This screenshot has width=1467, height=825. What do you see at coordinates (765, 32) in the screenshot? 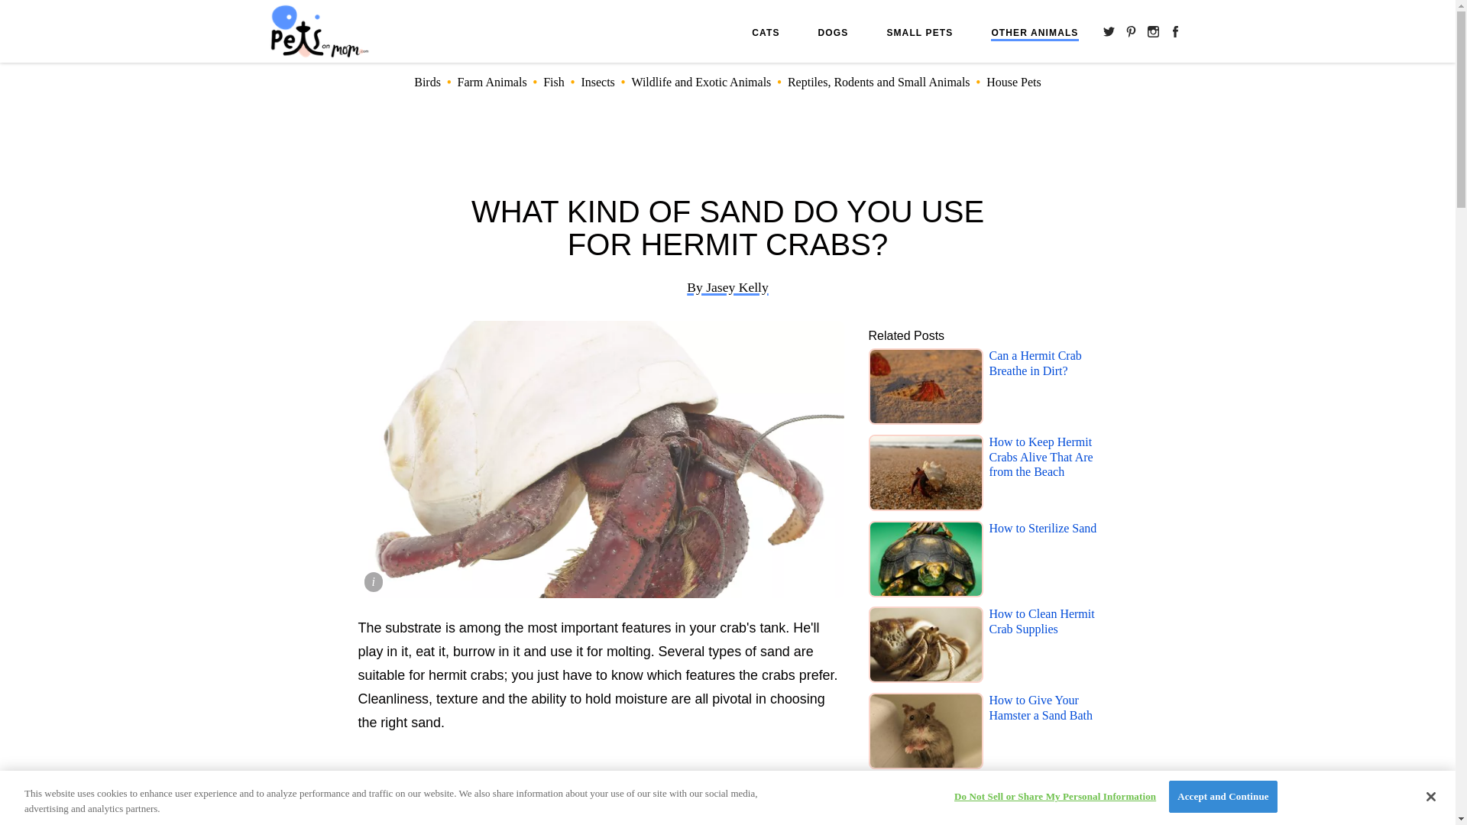
I see `CATS` at bounding box center [765, 32].